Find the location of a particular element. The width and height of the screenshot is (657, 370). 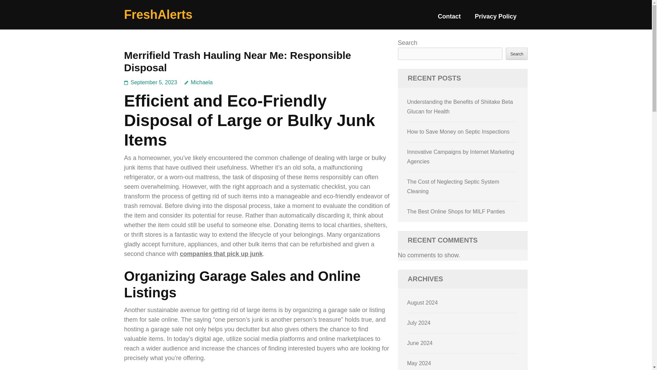

Michaela is located at coordinates (198, 82).